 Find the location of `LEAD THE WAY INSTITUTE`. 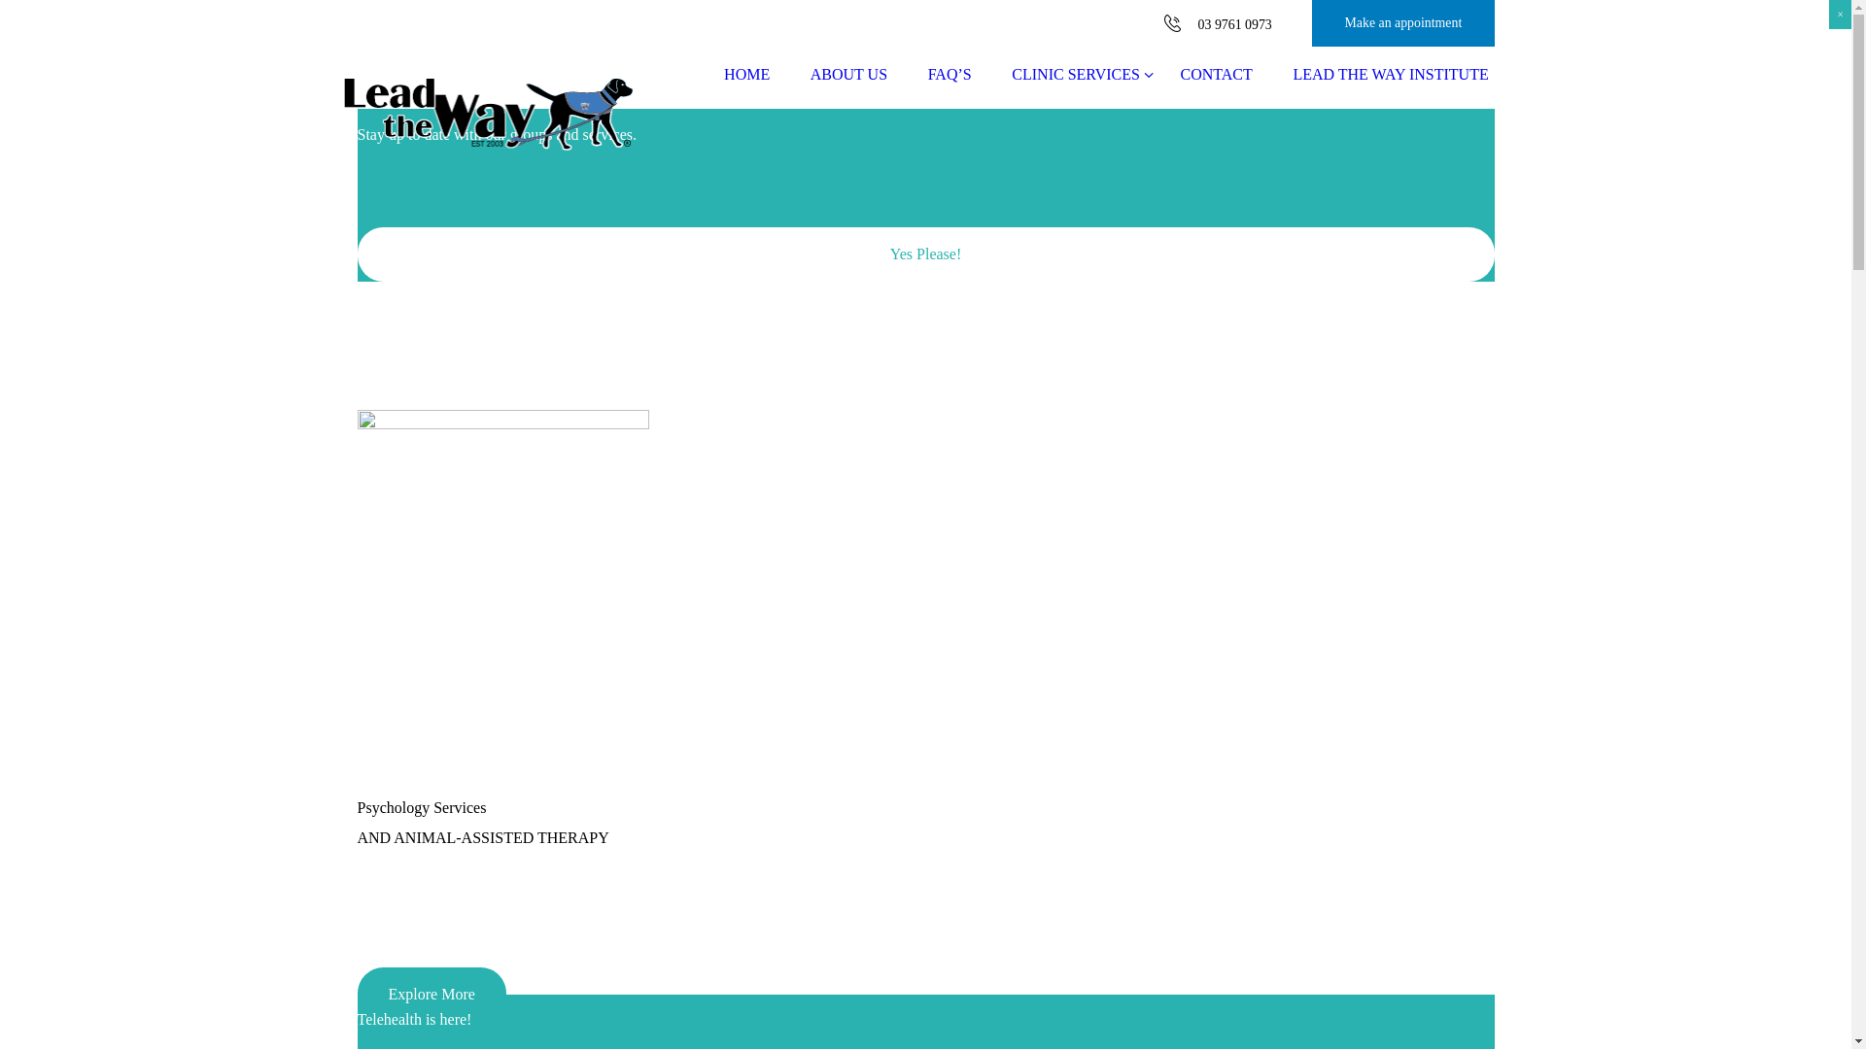

LEAD THE WAY INSTITUTE is located at coordinates (1392, 75).